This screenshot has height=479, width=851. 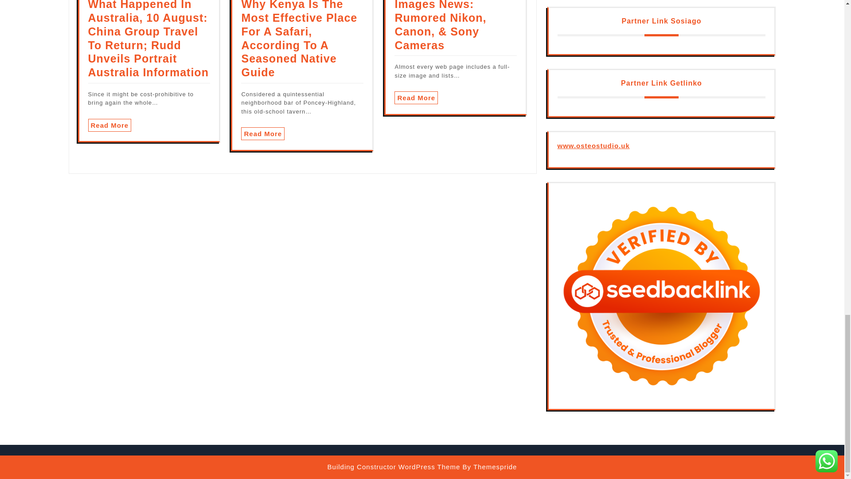 I want to click on Read More, so click(x=416, y=98).